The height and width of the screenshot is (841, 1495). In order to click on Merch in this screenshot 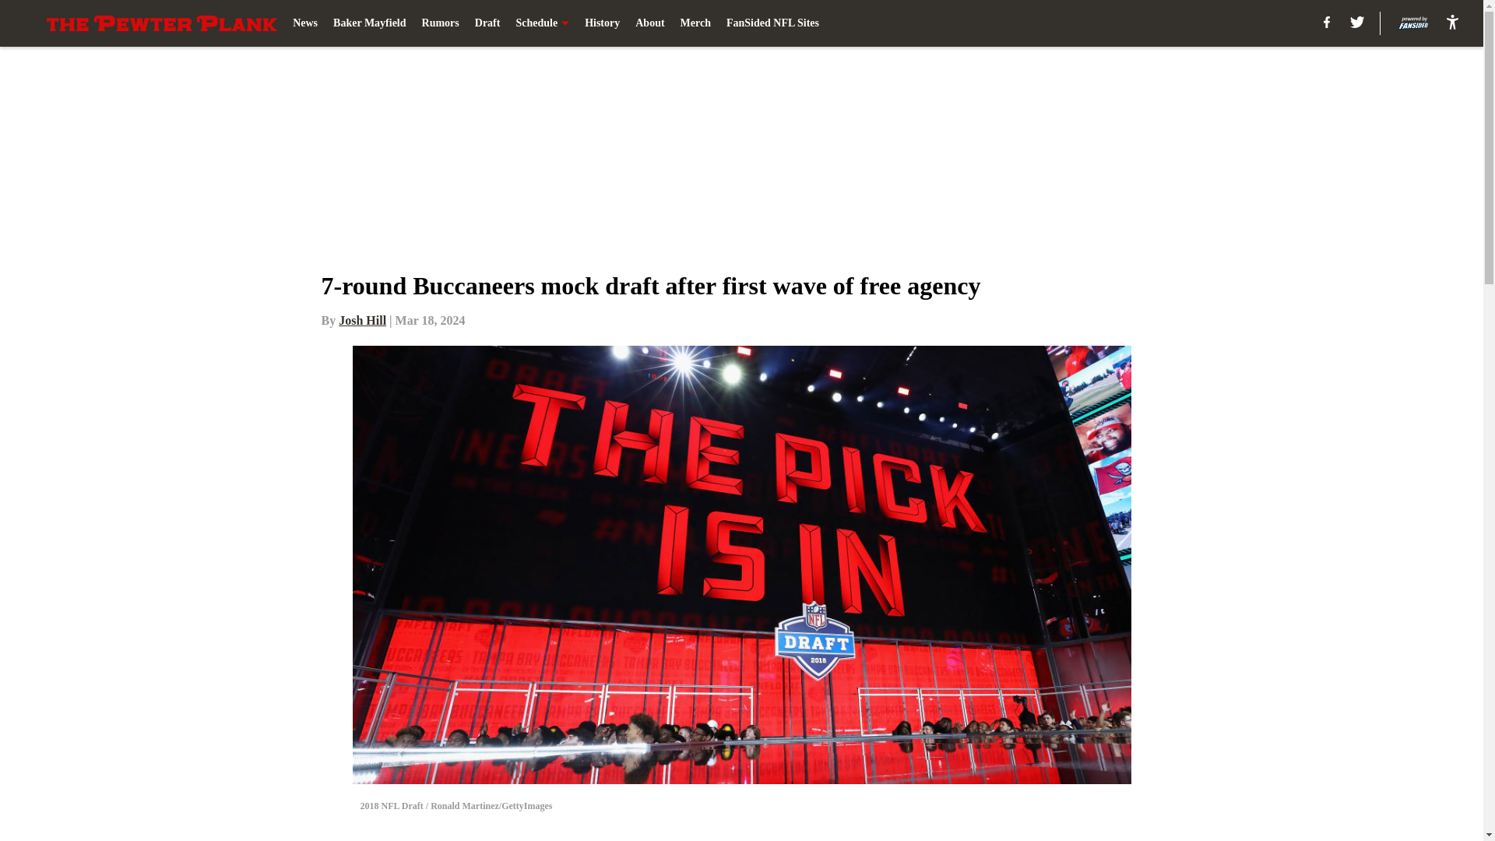, I will do `click(695, 23)`.